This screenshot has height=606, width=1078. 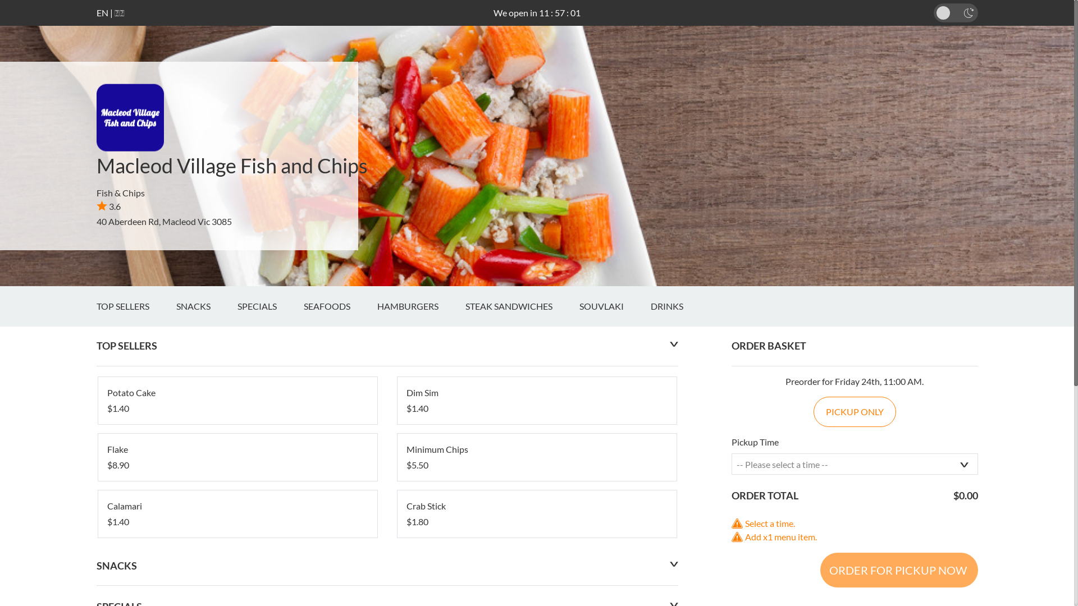 I want to click on Potato Cake
$1.40, so click(x=237, y=401).